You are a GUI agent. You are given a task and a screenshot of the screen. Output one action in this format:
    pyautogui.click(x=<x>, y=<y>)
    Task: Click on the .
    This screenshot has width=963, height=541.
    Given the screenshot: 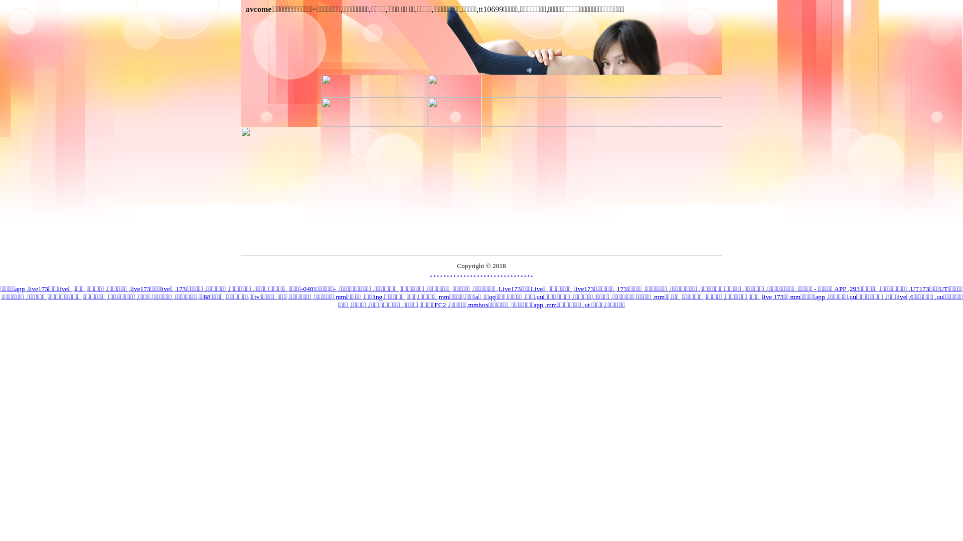 What is the action you would take?
    pyautogui.click(x=498, y=274)
    